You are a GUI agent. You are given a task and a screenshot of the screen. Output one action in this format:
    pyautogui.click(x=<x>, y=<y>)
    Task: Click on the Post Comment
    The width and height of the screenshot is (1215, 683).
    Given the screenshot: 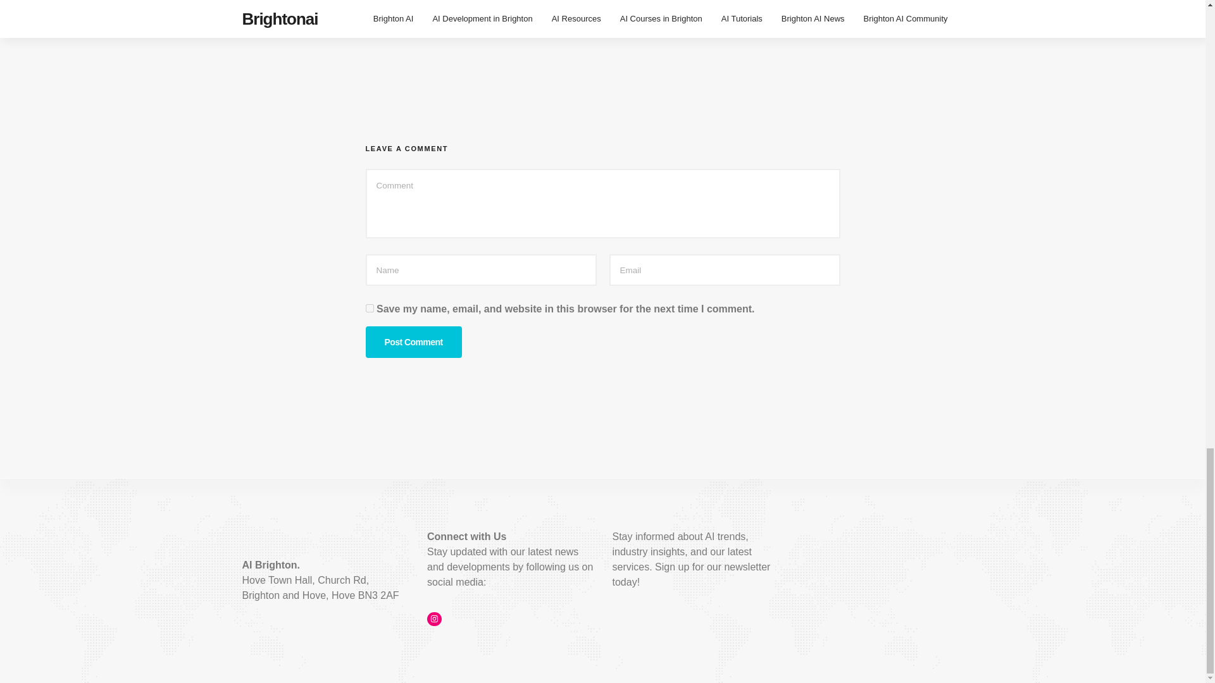 What is the action you would take?
    pyautogui.click(x=413, y=341)
    